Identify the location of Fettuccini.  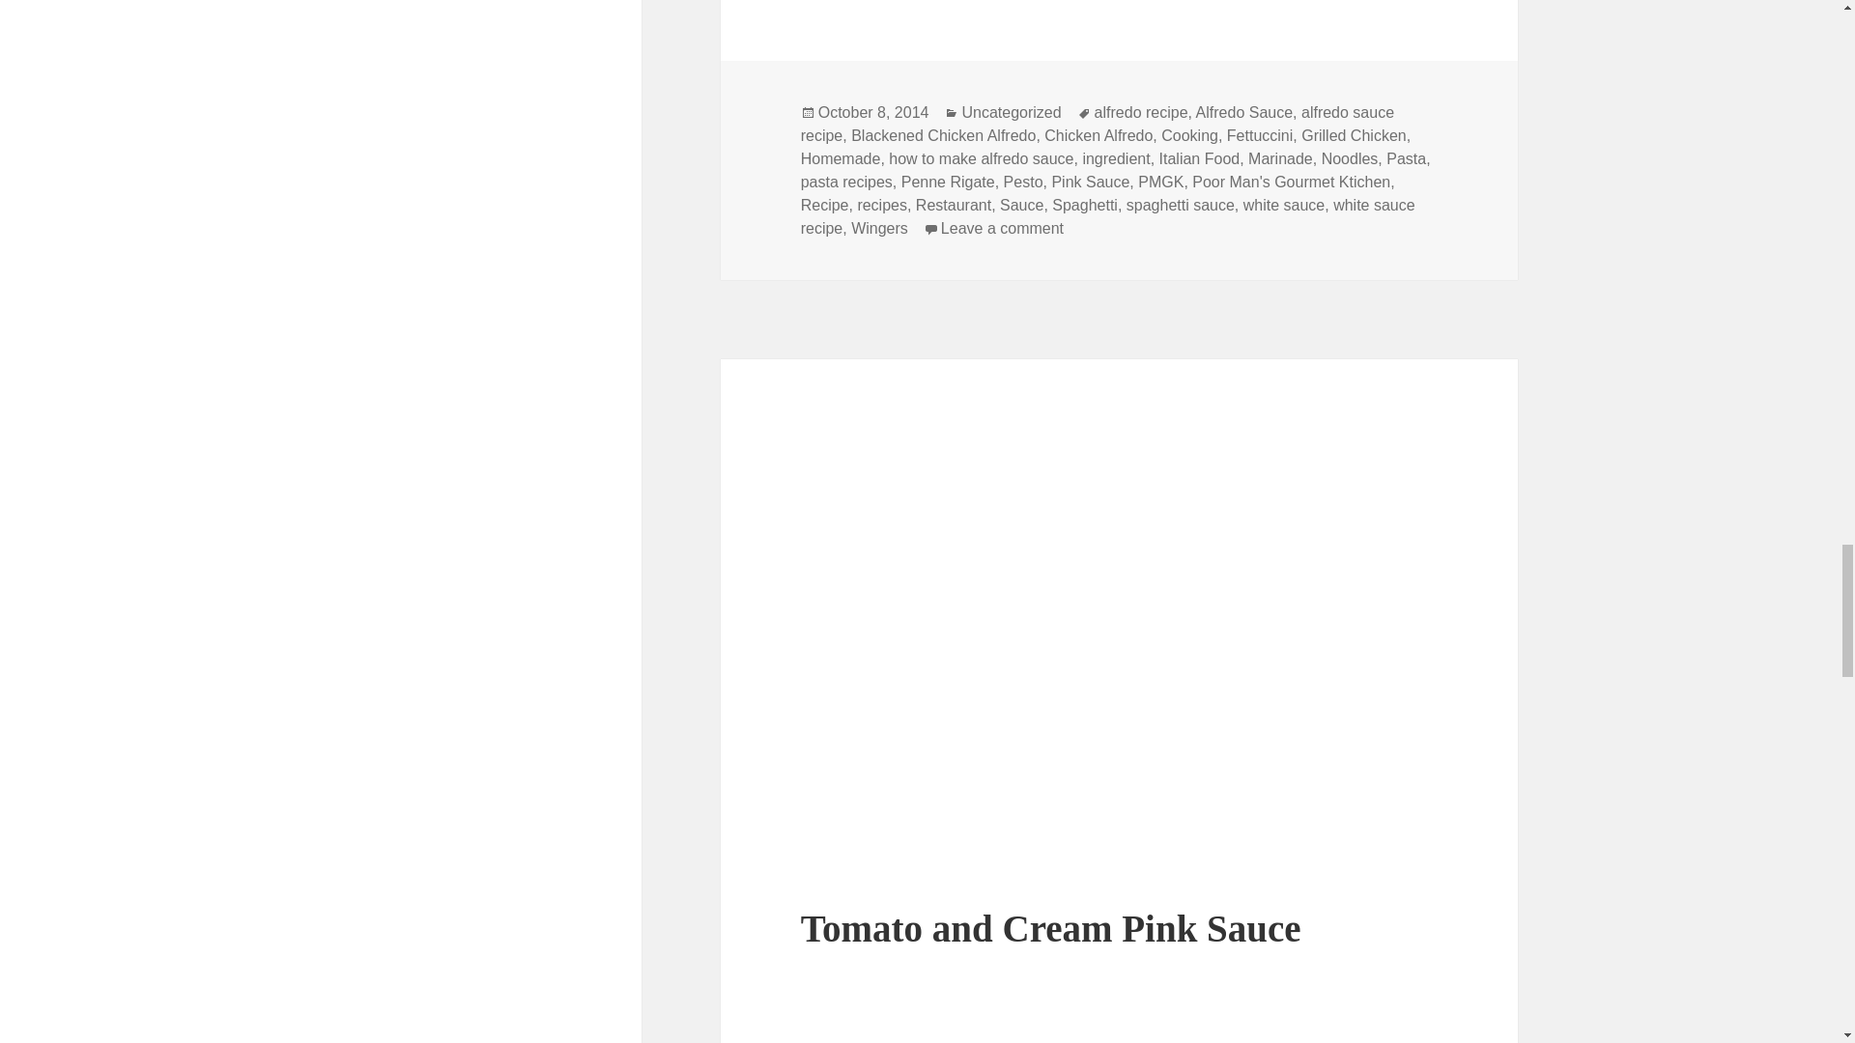
(1260, 135).